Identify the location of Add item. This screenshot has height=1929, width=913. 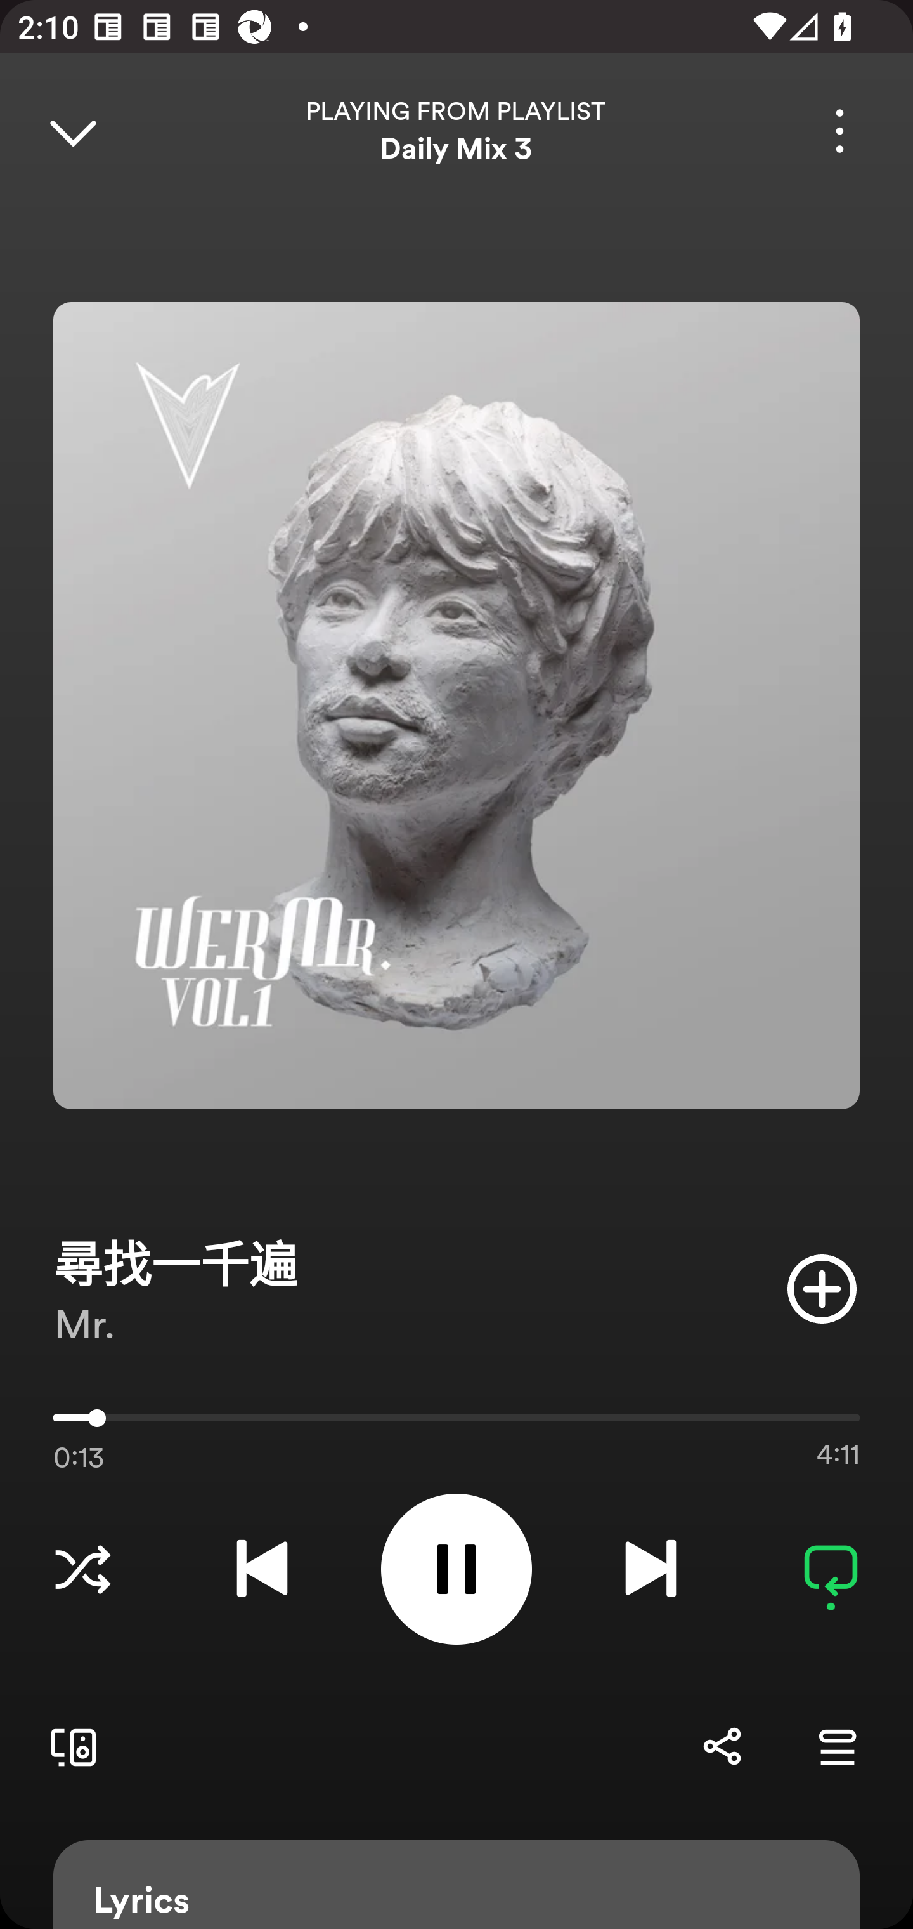
(822, 1288).